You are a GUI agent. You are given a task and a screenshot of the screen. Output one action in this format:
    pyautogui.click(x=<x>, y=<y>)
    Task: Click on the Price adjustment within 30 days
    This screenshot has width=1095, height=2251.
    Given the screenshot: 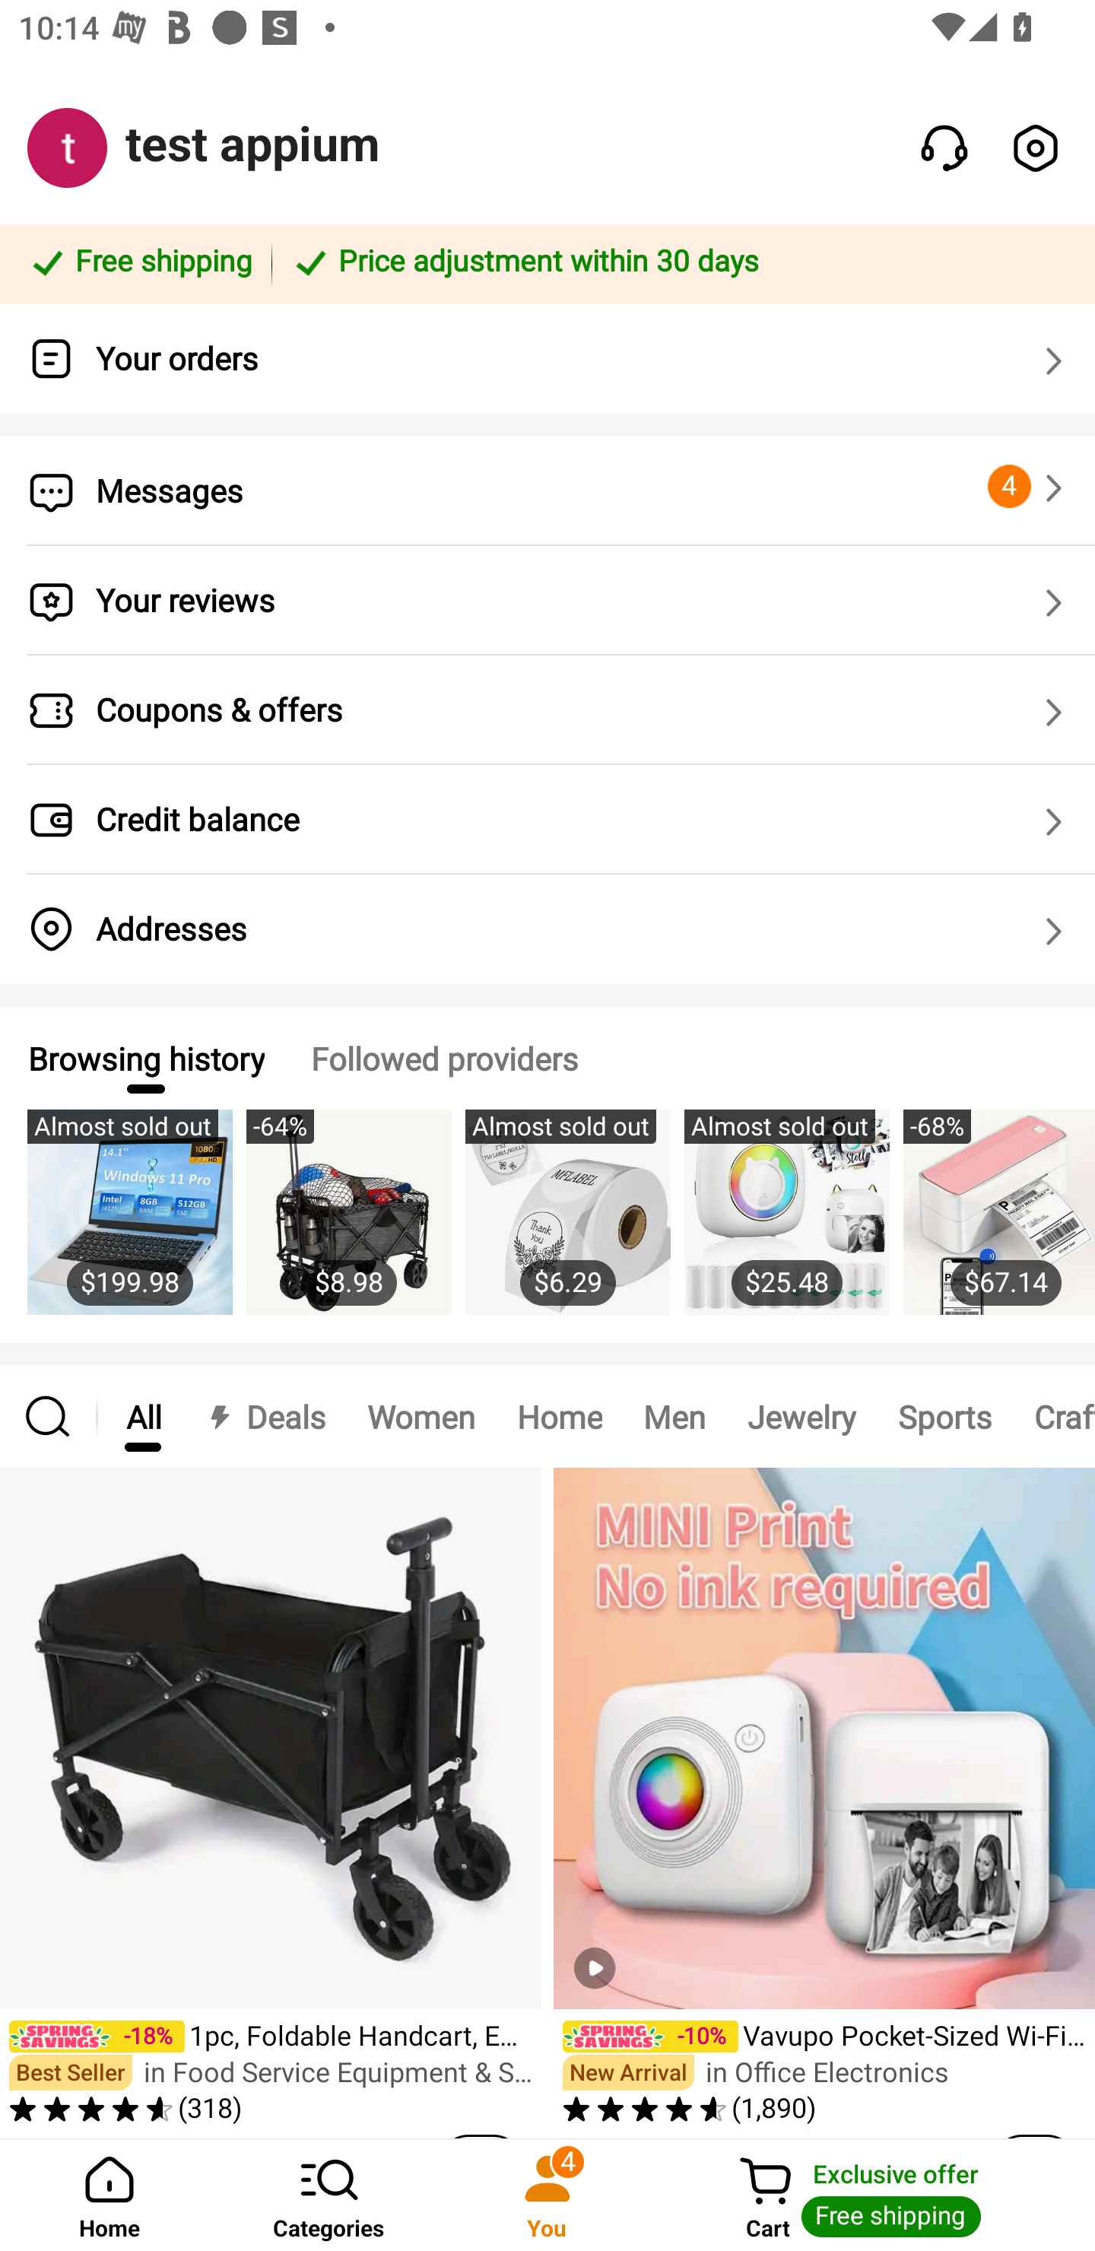 What is the action you would take?
    pyautogui.click(x=678, y=263)
    